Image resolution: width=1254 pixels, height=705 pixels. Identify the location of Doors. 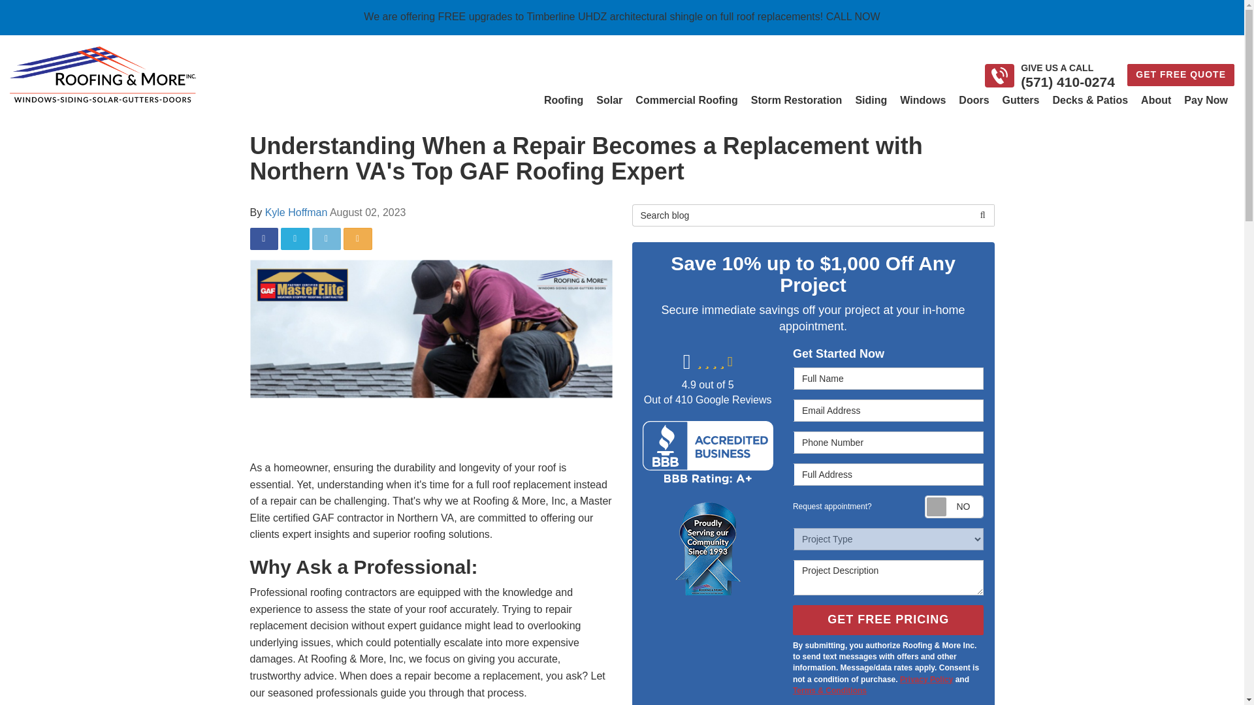
(973, 101).